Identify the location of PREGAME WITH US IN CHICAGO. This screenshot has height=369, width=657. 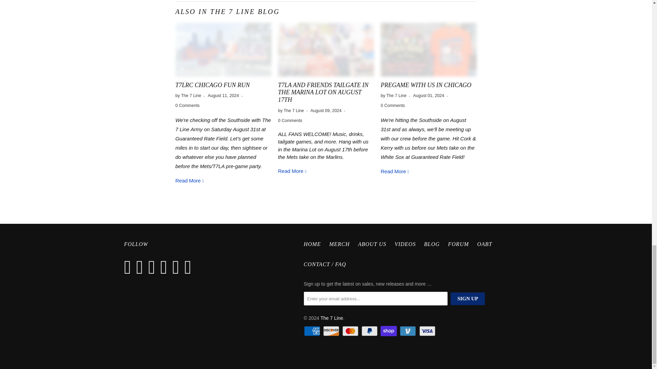
(428, 49).